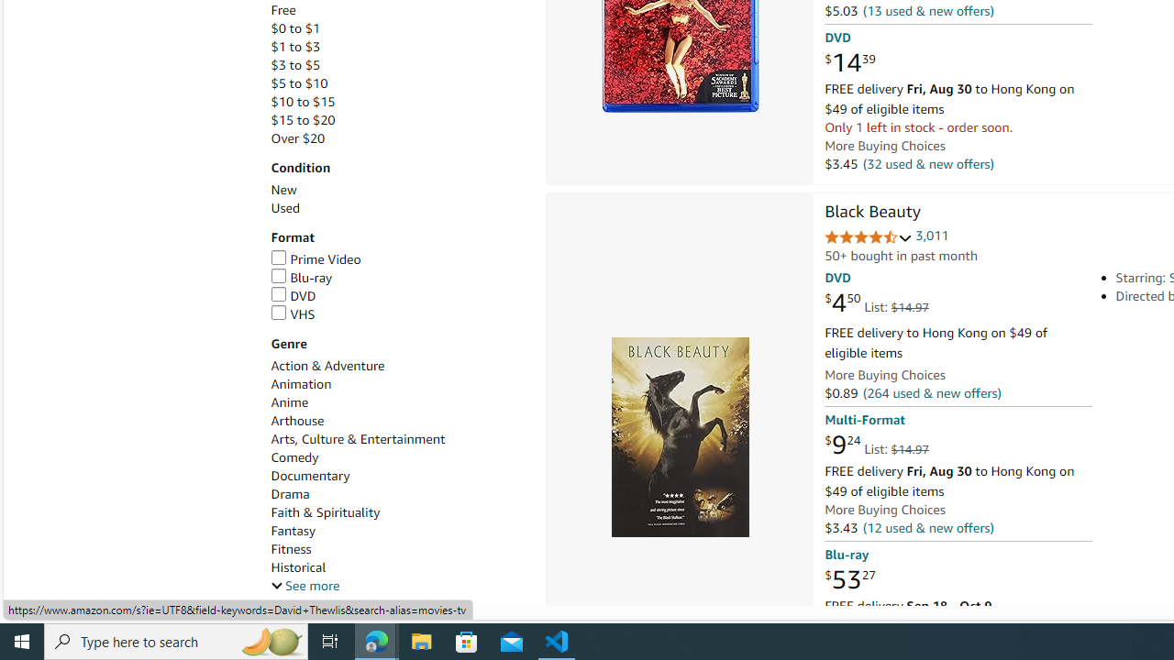  What do you see at coordinates (293, 313) in the screenshot?
I see `VHS` at bounding box center [293, 313].